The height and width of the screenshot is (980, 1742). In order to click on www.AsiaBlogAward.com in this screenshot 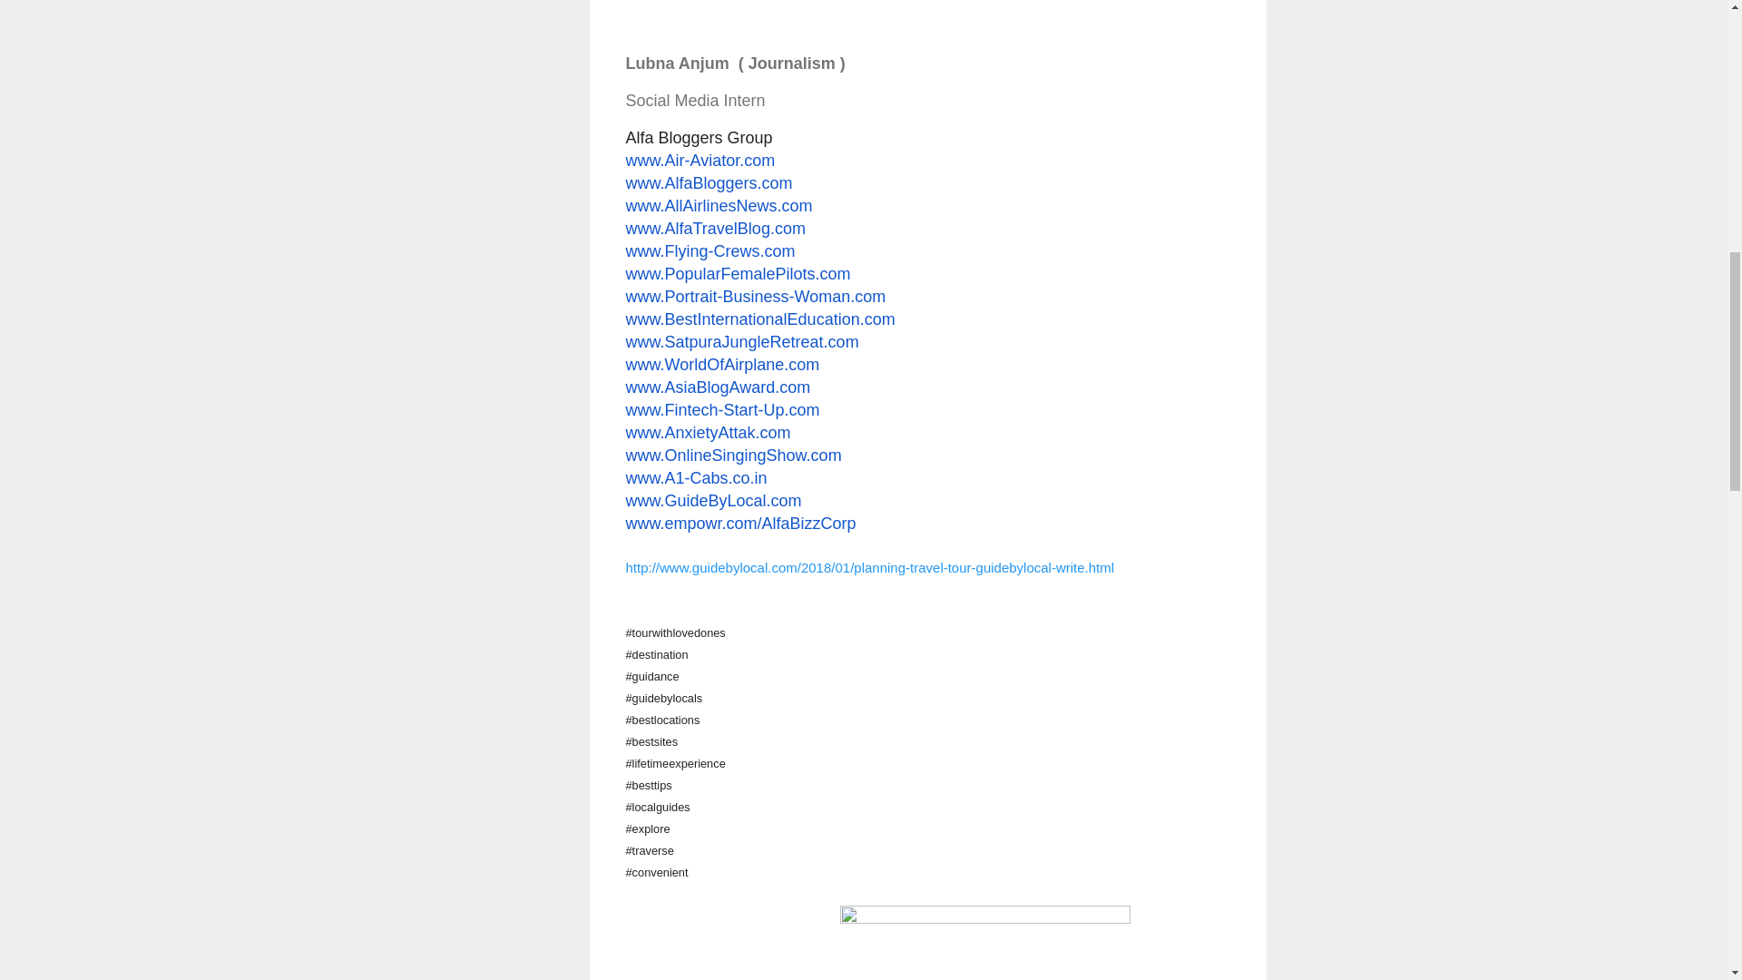, I will do `click(719, 387)`.